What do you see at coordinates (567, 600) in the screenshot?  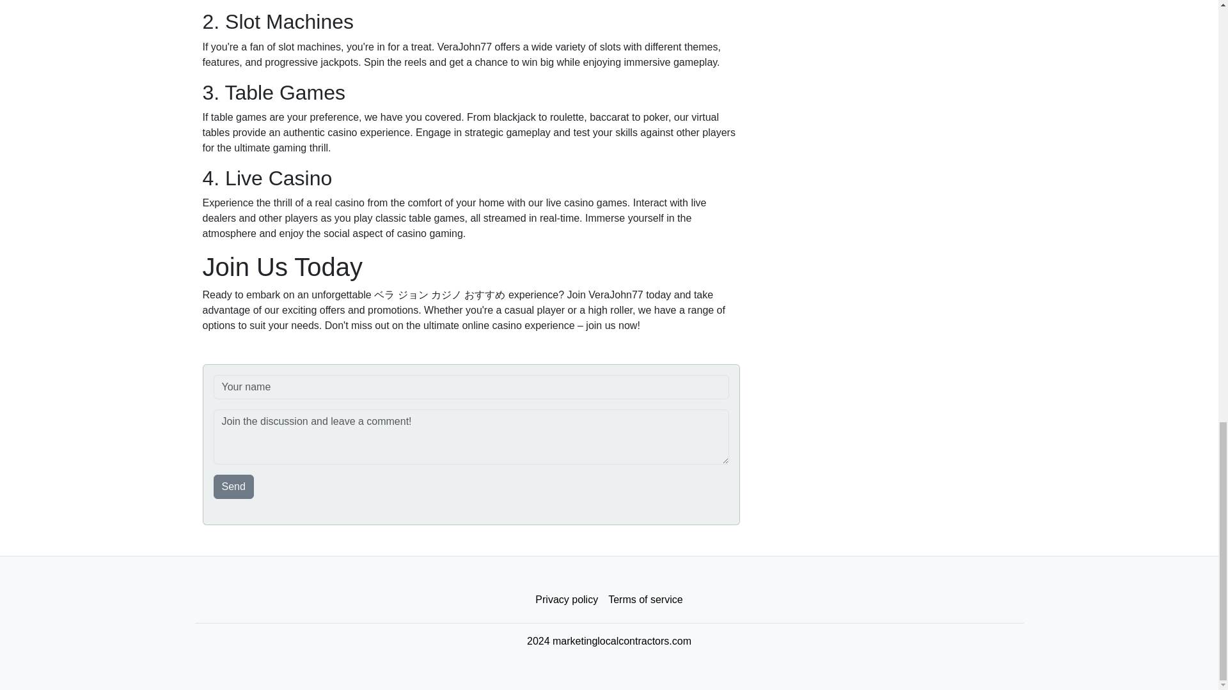 I see `Privacy policy` at bounding box center [567, 600].